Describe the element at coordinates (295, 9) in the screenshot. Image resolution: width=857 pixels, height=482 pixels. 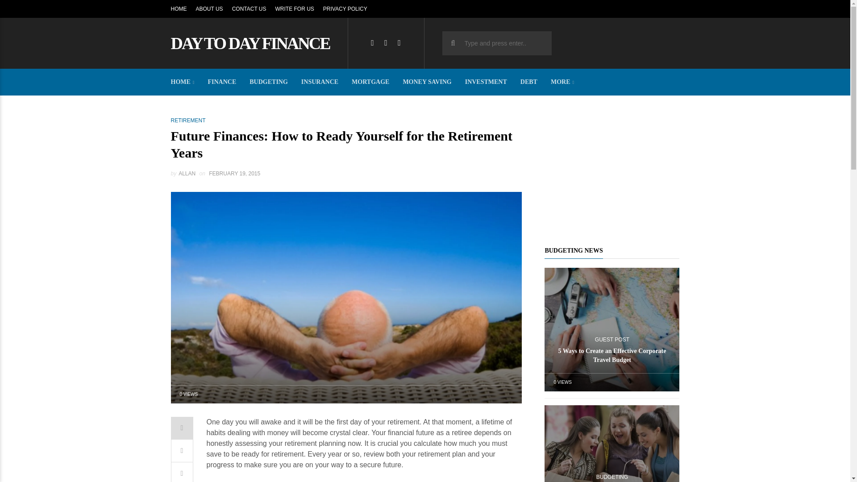
I see `WRITE FOR US` at that location.